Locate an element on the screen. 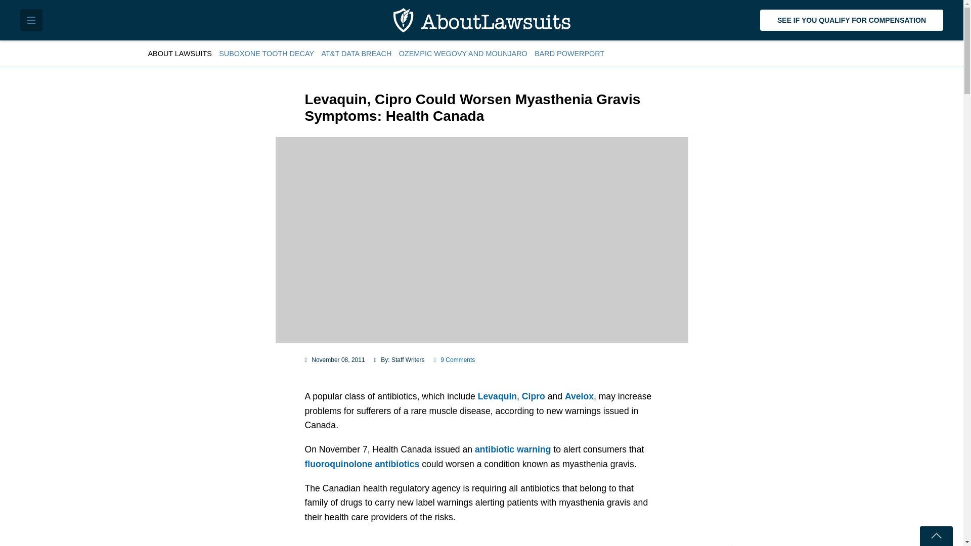 The image size is (971, 546). Toggle newsletter signup form. is located at coordinates (936, 536).